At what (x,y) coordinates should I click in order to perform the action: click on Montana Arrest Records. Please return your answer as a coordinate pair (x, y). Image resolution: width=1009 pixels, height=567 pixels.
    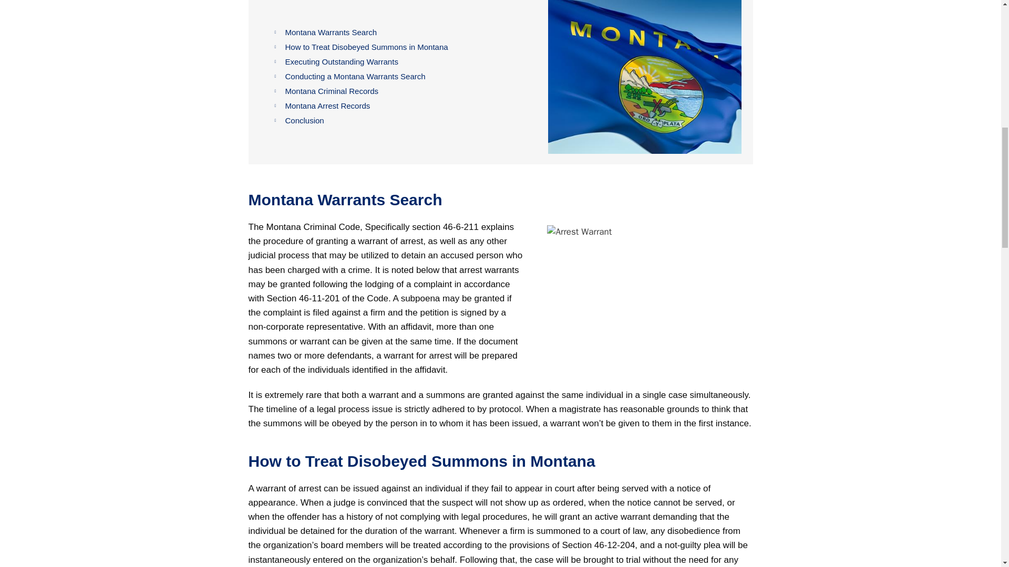
    Looking at the image, I should click on (406, 106).